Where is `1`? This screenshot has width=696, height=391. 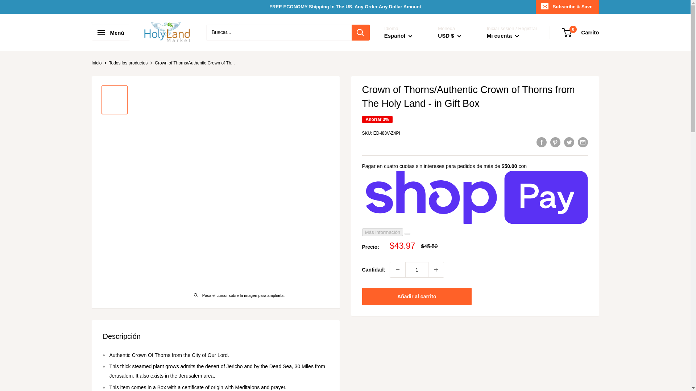
1 is located at coordinates (417, 269).